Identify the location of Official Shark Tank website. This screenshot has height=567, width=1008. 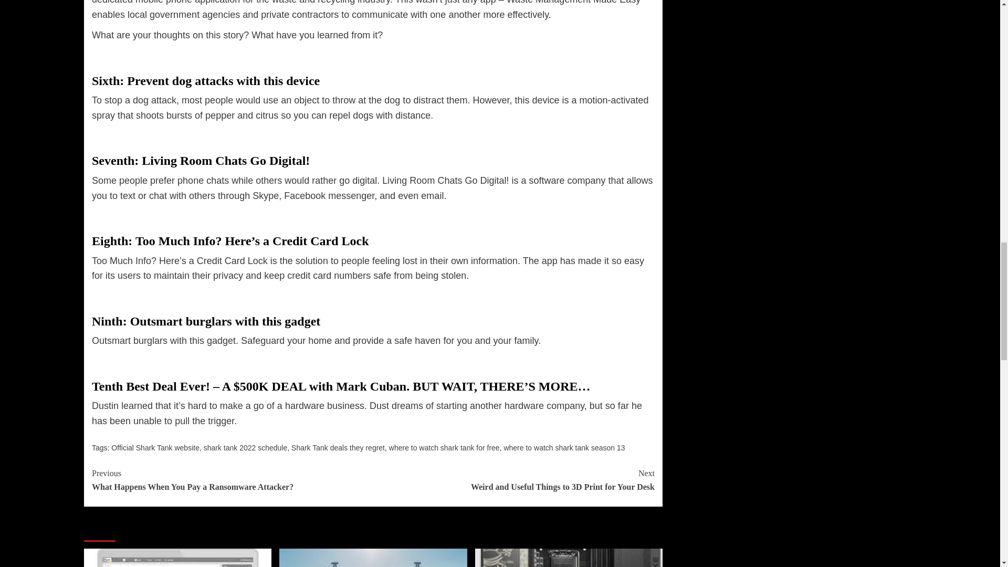
(245, 447).